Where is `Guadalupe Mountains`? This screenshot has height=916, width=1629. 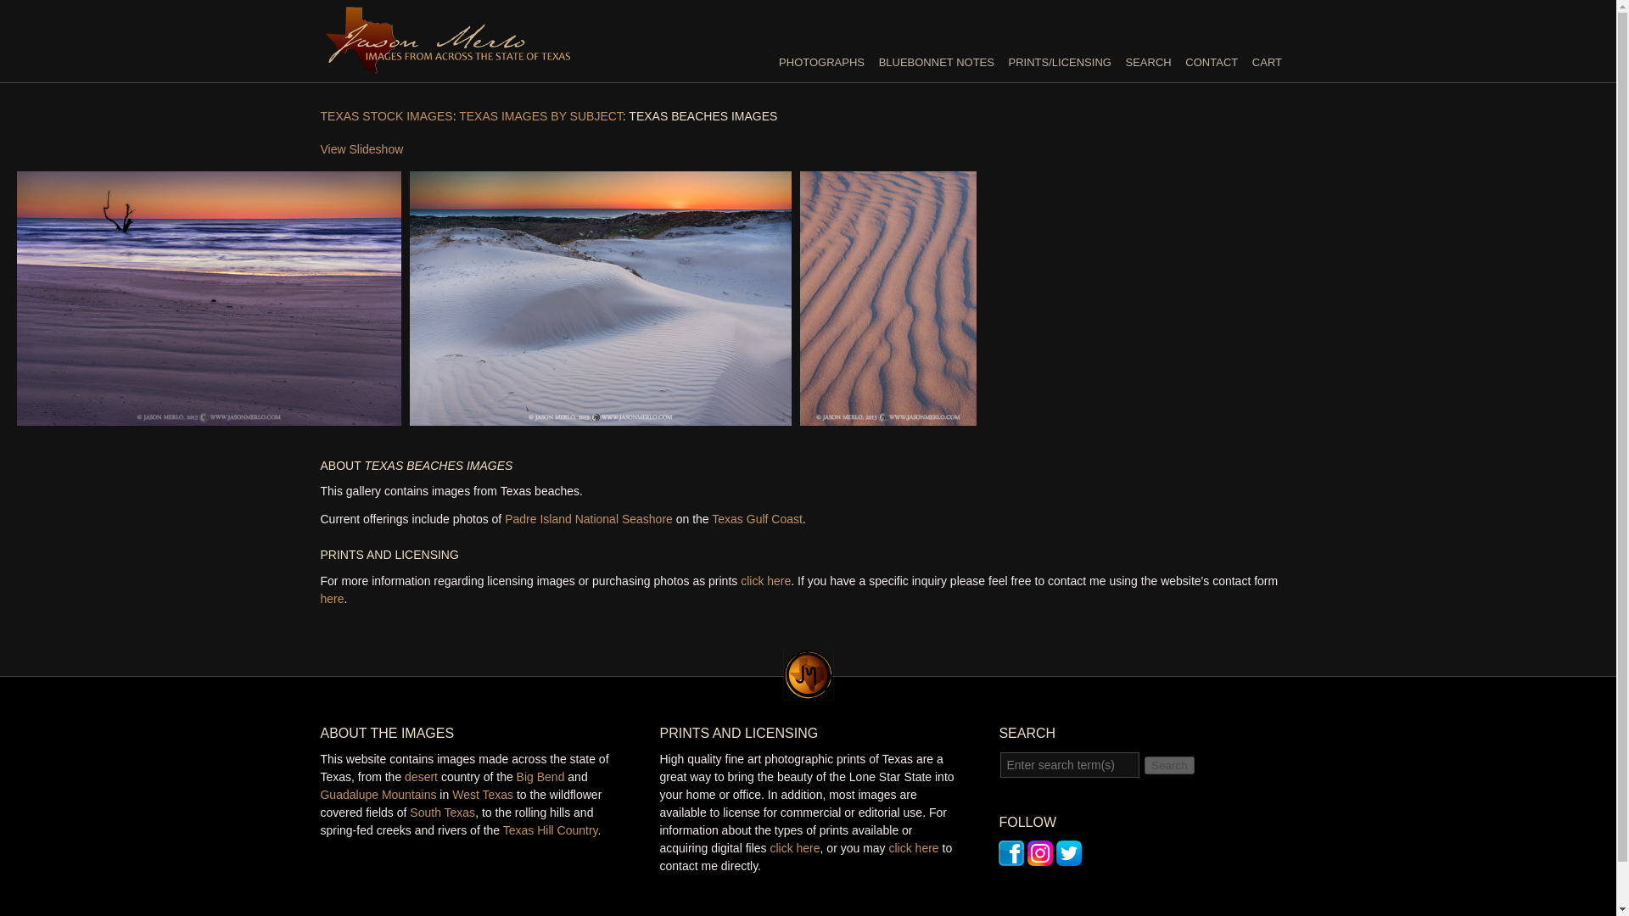
Guadalupe Mountains is located at coordinates (378, 794).